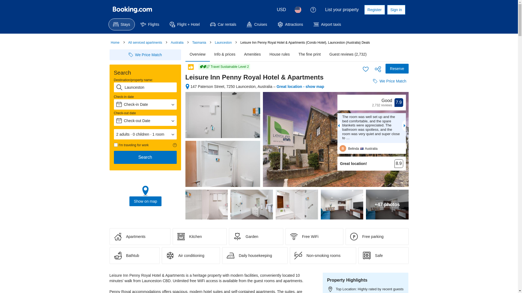 The width and height of the screenshot is (522, 293). Describe the element at coordinates (145, 43) in the screenshot. I see `All serviced apartments` at that location.